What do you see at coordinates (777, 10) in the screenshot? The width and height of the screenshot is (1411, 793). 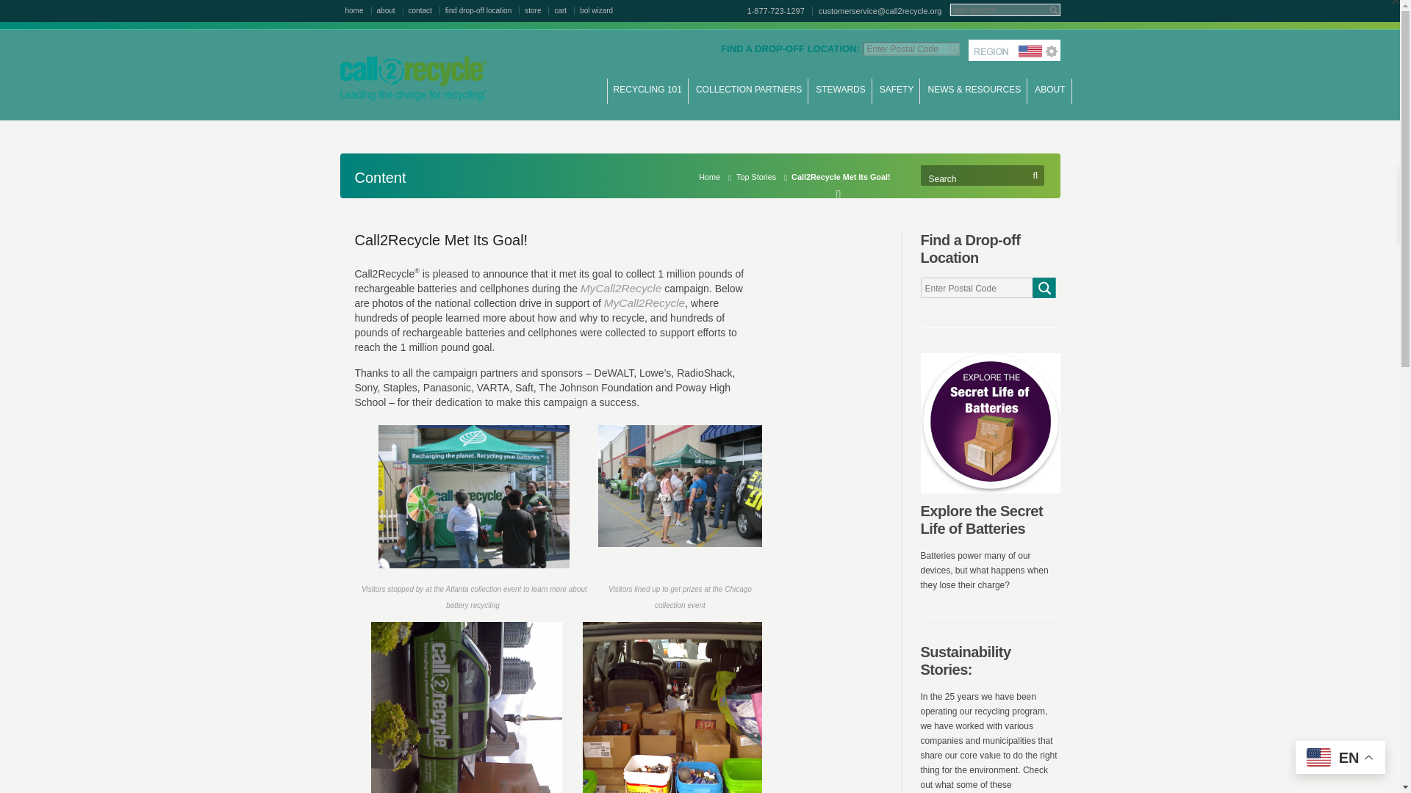 I see `1-877-723-1297` at bounding box center [777, 10].